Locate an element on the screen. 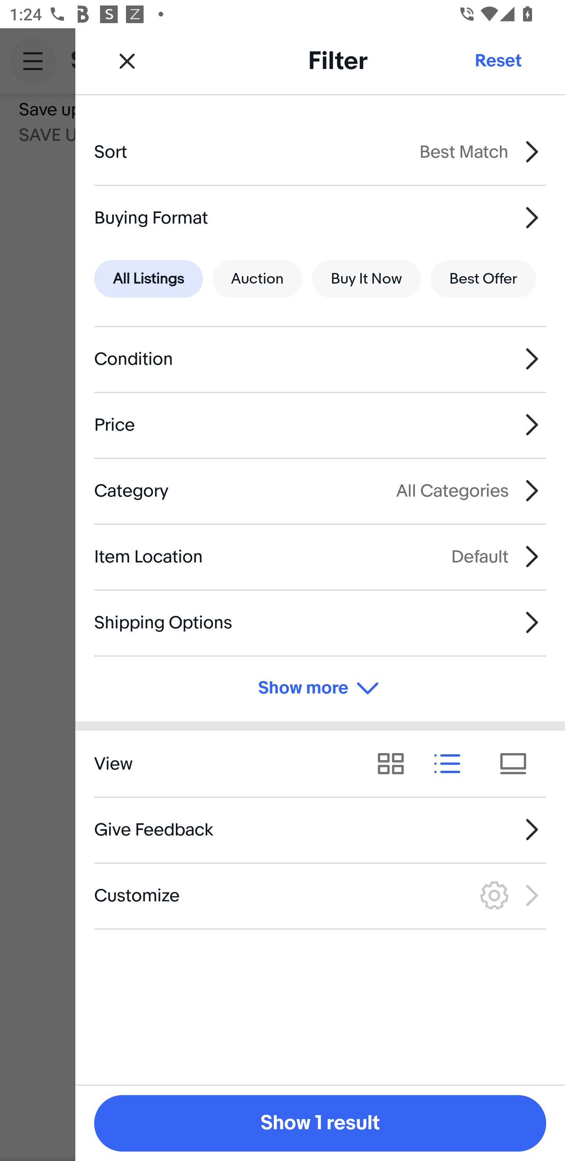 Image resolution: width=565 pixels, height=1161 pixels. View results as tiles is located at coordinates (518, 763).